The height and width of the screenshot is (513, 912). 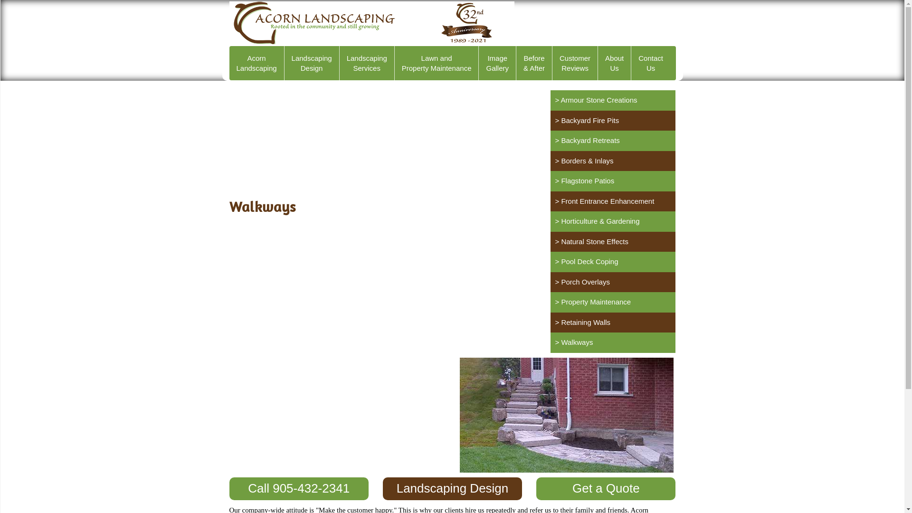 What do you see at coordinates (256, 63) in the screenshot?
I see `Acorn
Landscaping` at bounding box center [256, 63].